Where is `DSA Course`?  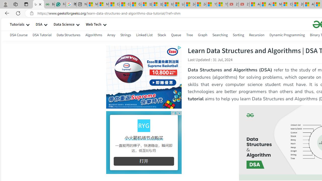 DSA Course is located at coordinates (19, 35).